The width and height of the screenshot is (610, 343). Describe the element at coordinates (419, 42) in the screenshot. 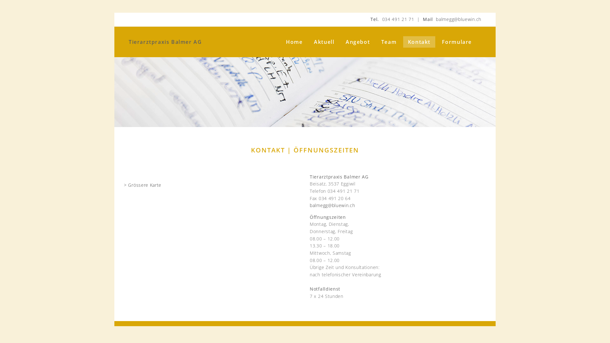

I see `Kontakt` at that location.